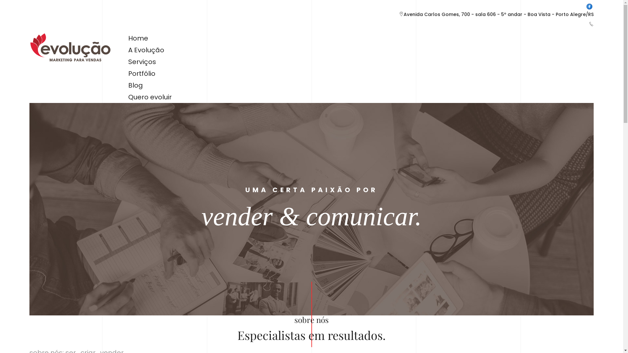  I want to click on Blog, so click(135, 85).